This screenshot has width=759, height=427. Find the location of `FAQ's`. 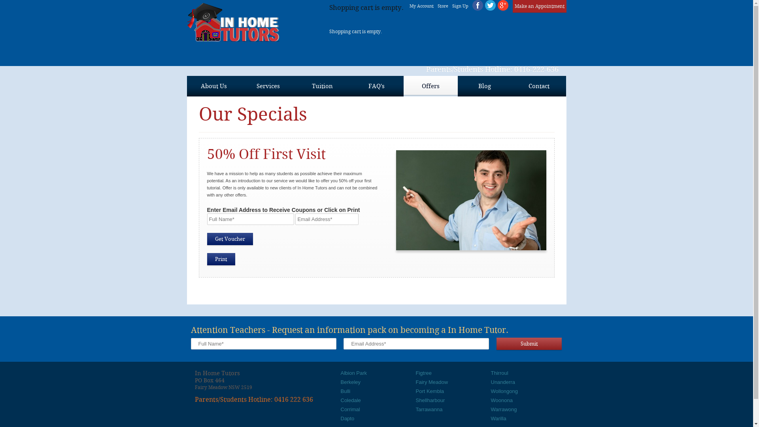

FAQ's is located at coordinates (376, 86).